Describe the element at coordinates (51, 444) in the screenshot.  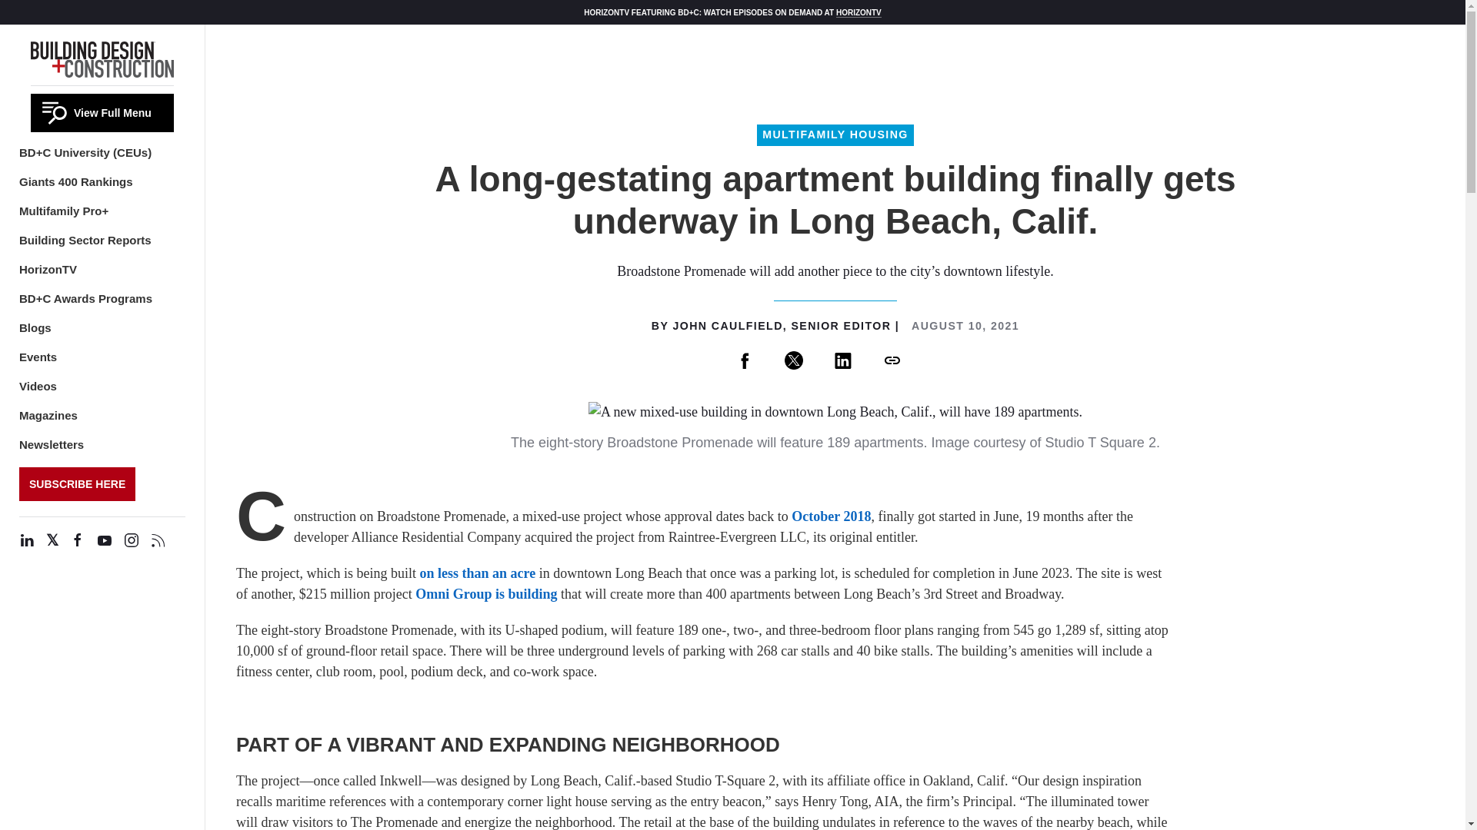
I see `Newsletters` at that location.